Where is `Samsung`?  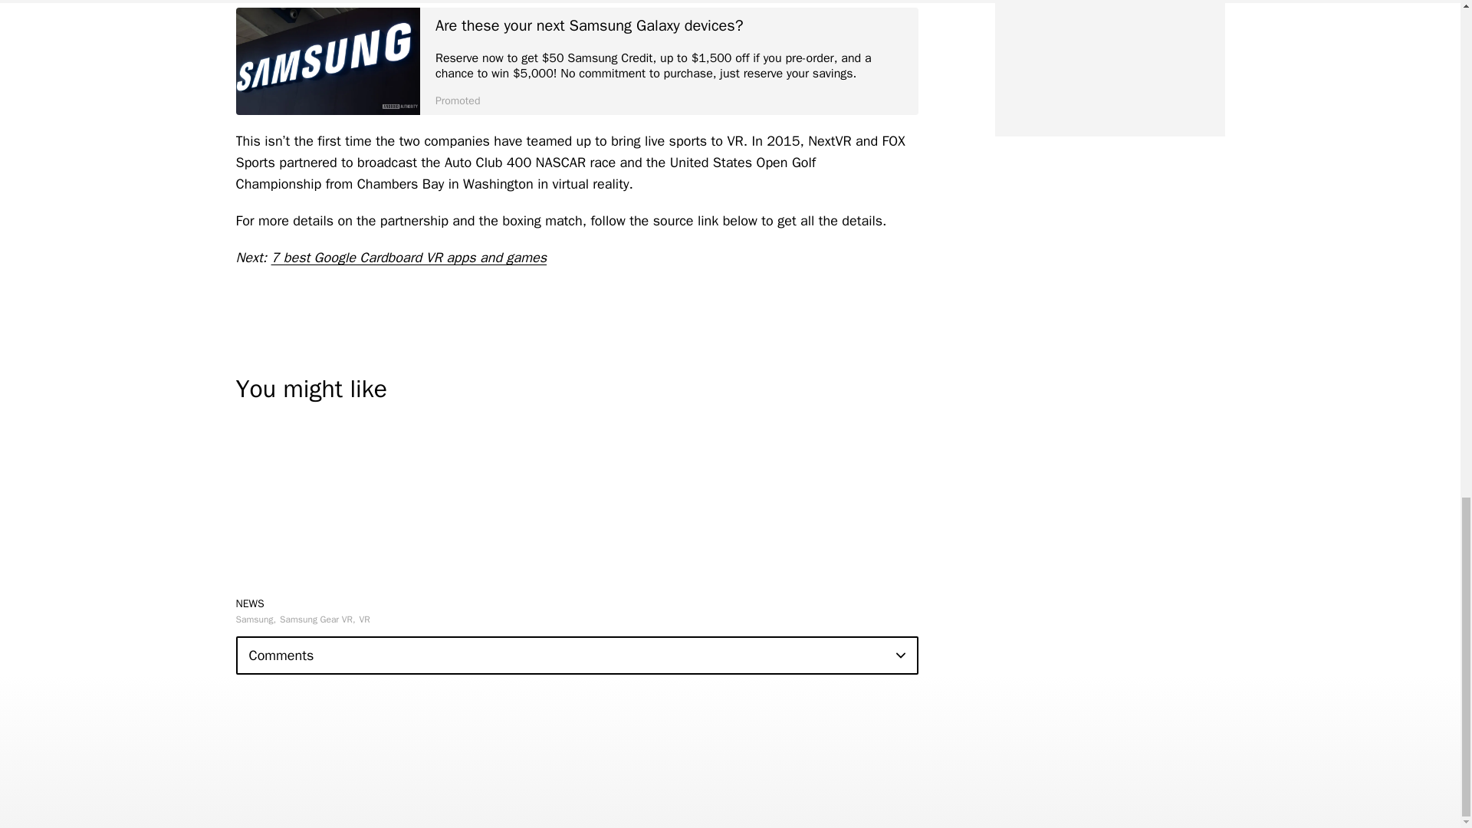
Samsung is located at coordinates (256, 619).